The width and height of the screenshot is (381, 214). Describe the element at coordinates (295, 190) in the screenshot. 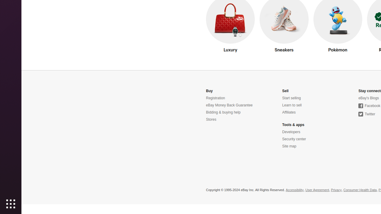

I see `Accessibility` at that location.